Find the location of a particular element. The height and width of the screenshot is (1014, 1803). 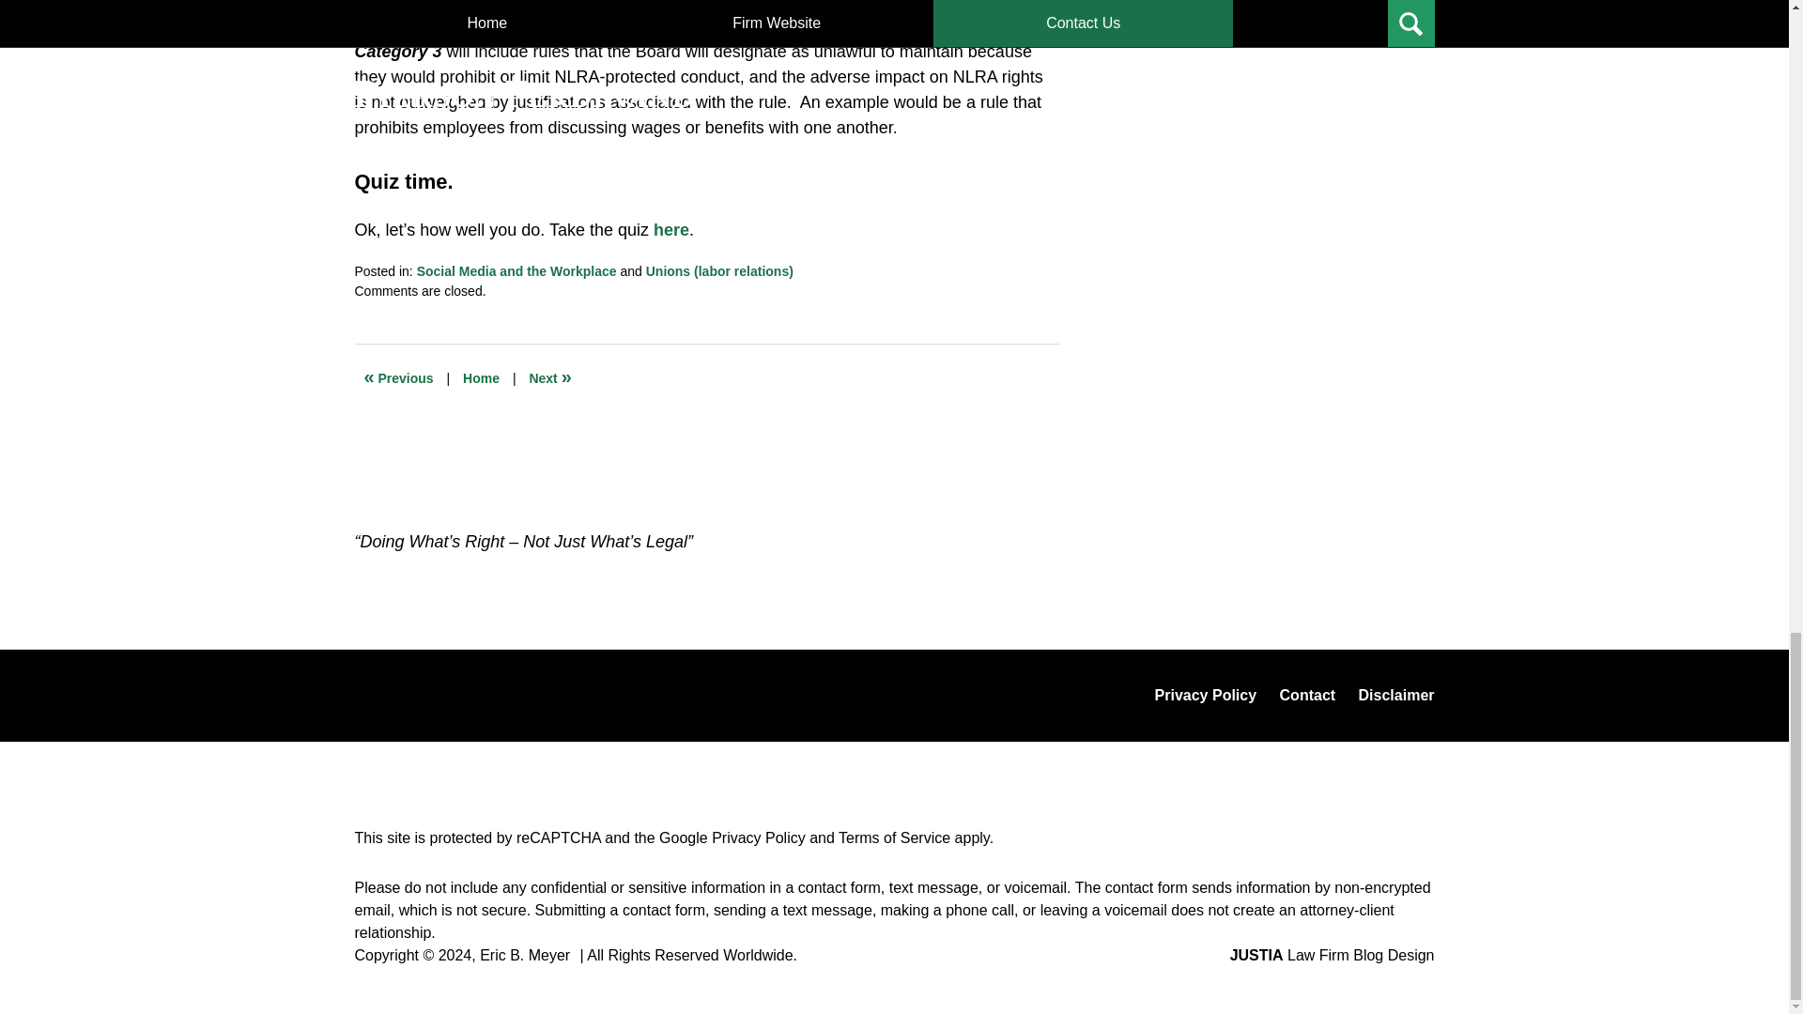

Disclaimer is located at coordinates (1395, 695).